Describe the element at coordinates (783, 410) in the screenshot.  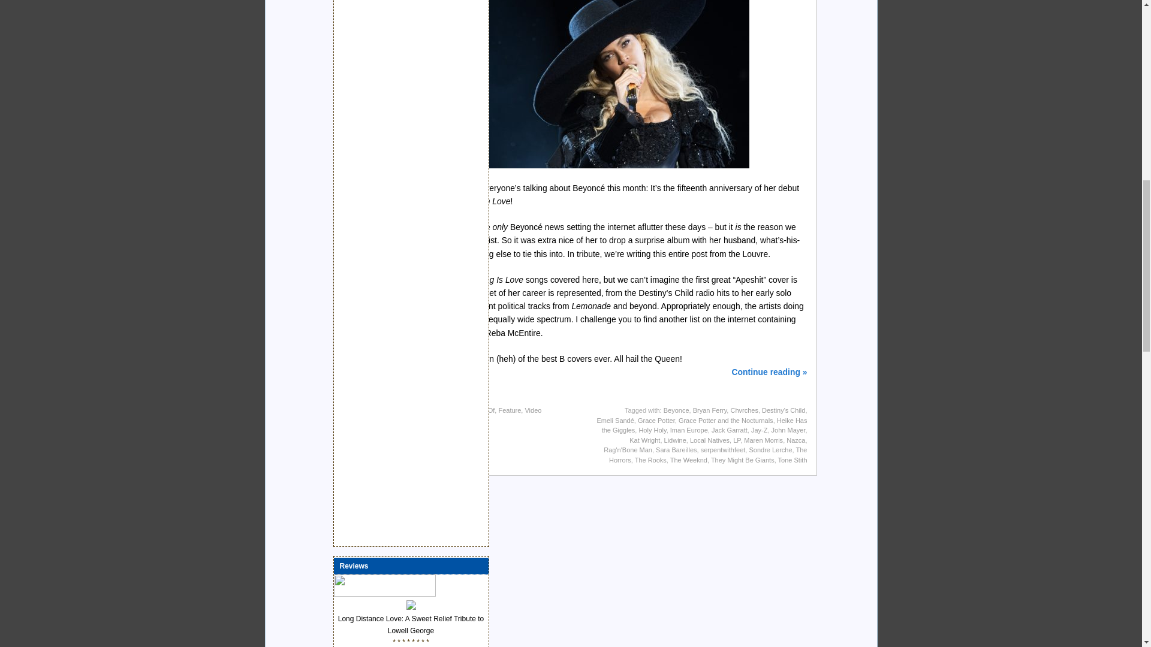
I see `Destiny's Child` at that location.